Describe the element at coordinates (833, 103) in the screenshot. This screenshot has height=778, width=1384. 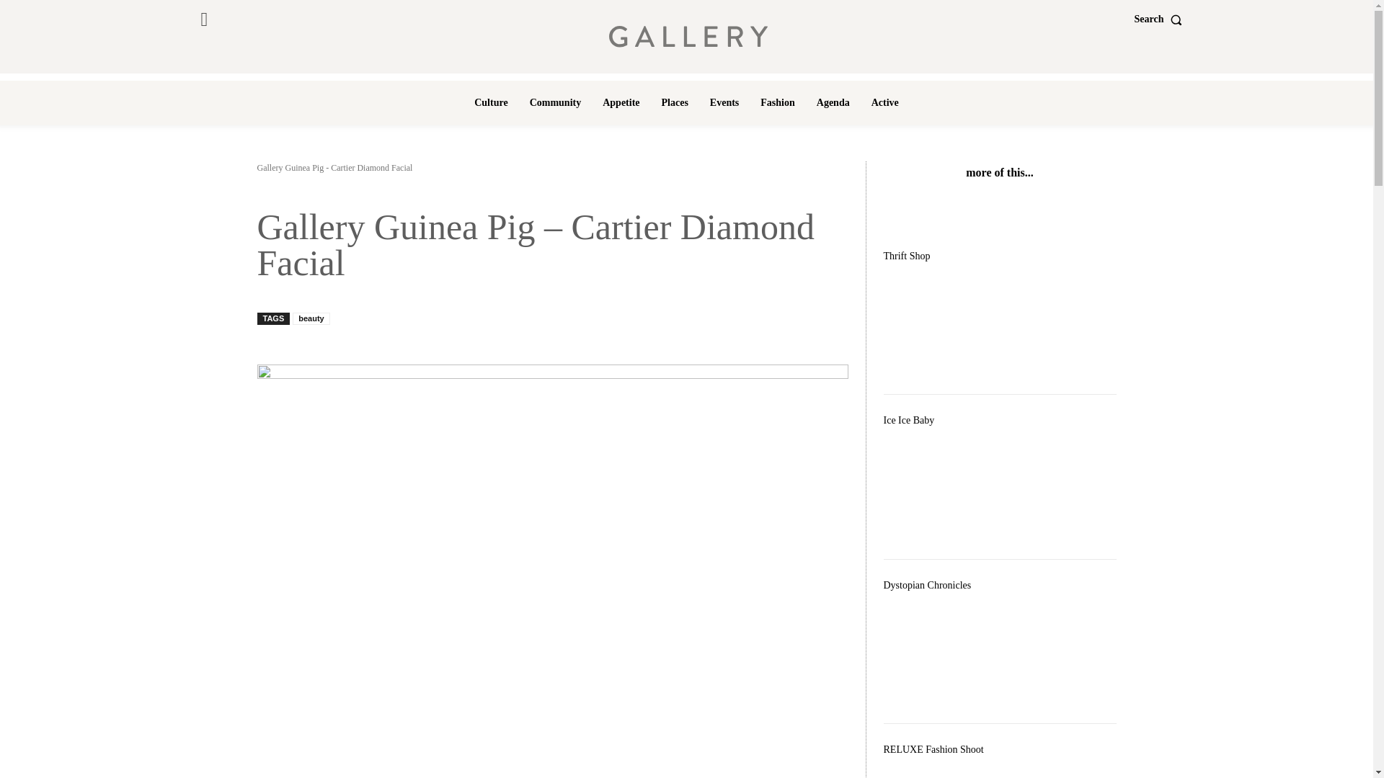
I see `Agenda` at that location.